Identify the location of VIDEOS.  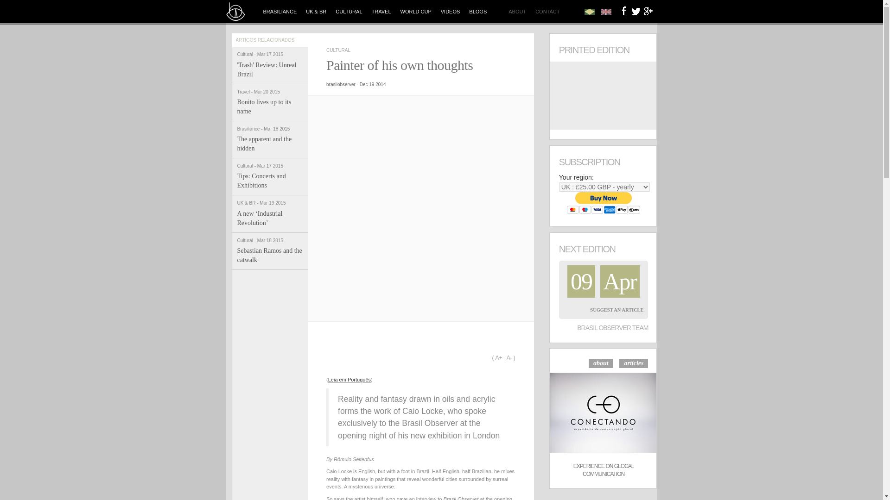
(617, 310).